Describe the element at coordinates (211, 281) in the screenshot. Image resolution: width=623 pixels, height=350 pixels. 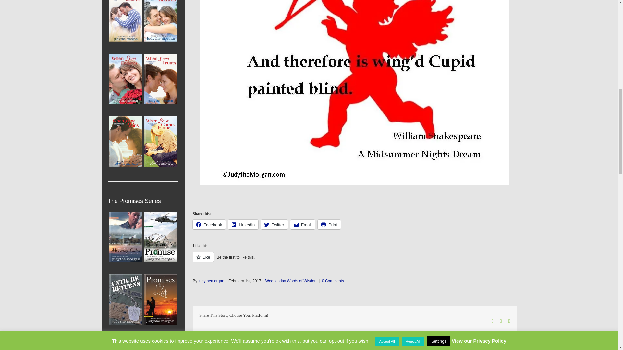
I see `Posts by judythemorgan` at that location.